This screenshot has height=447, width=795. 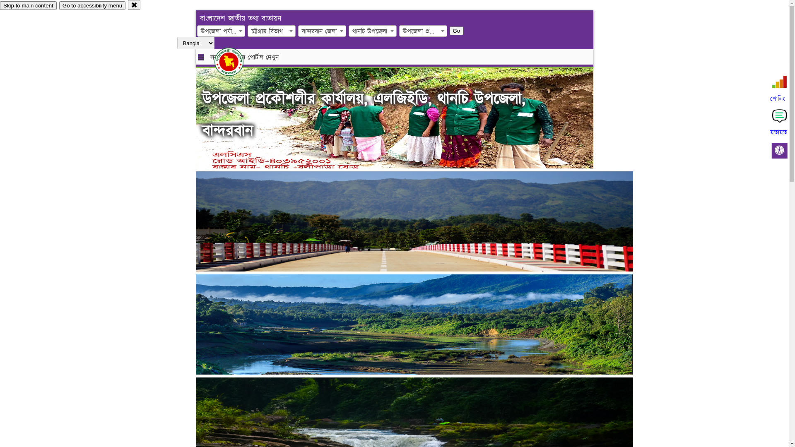 What do you see at coordinates (457, 31) in the screenshot?
I see `Go` at bounding box center [457, 31].